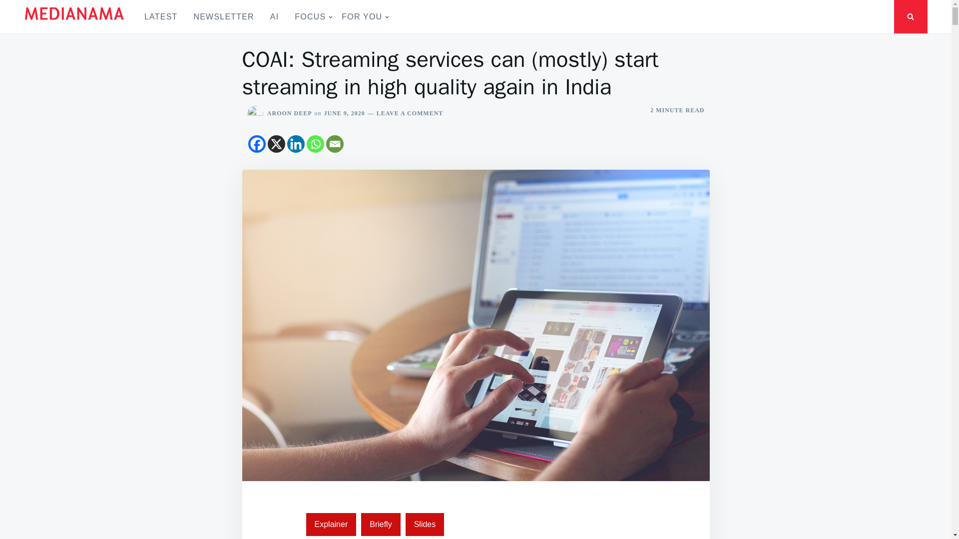  I want to click on Briefly, so click(381, 524).